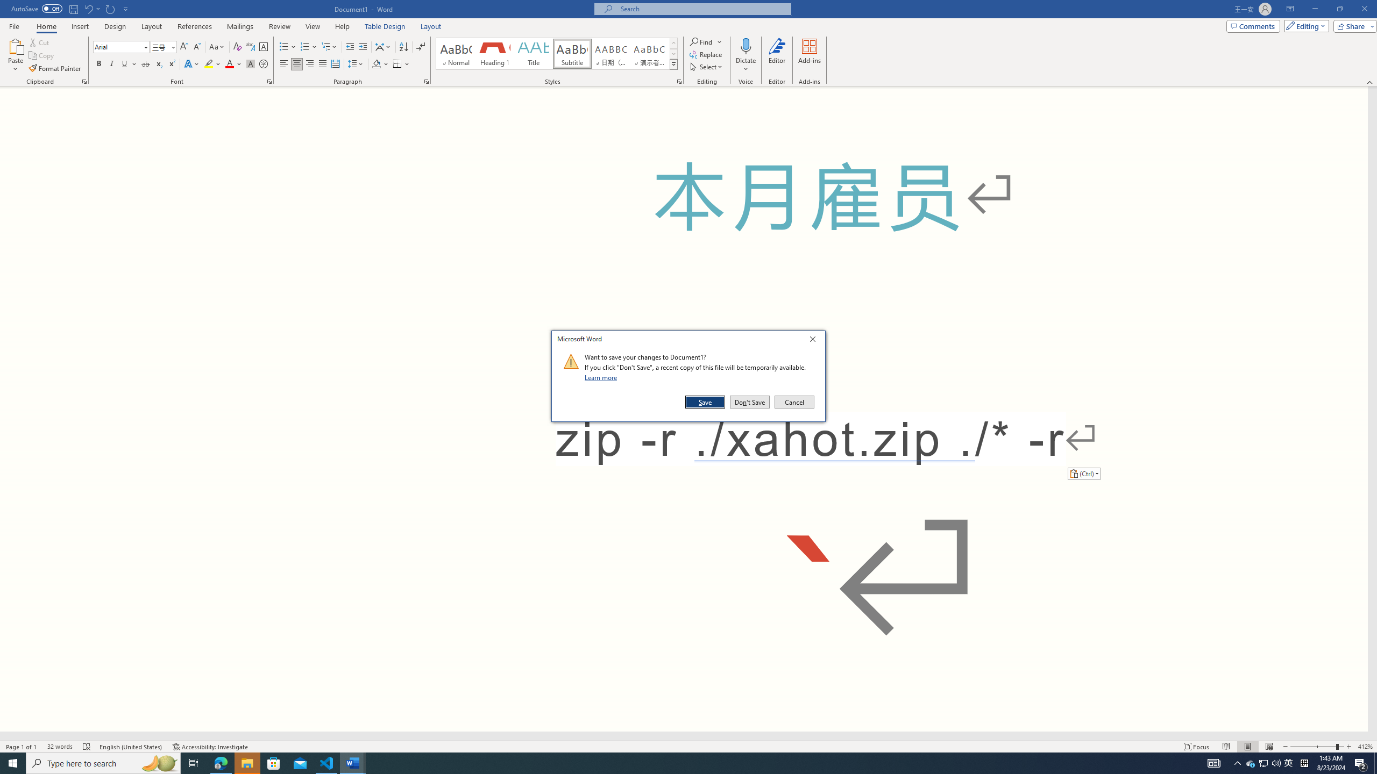 This screenshot has width=1377, height=774. Describe the element at coordinates (673, 43) in the screenshot. I see `Row up` at that location.